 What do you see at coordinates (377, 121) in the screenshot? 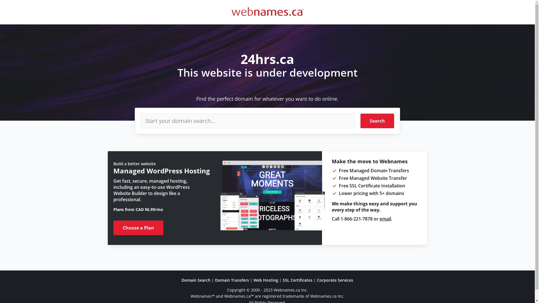
I see `Search` at bounding box center [377, 121].